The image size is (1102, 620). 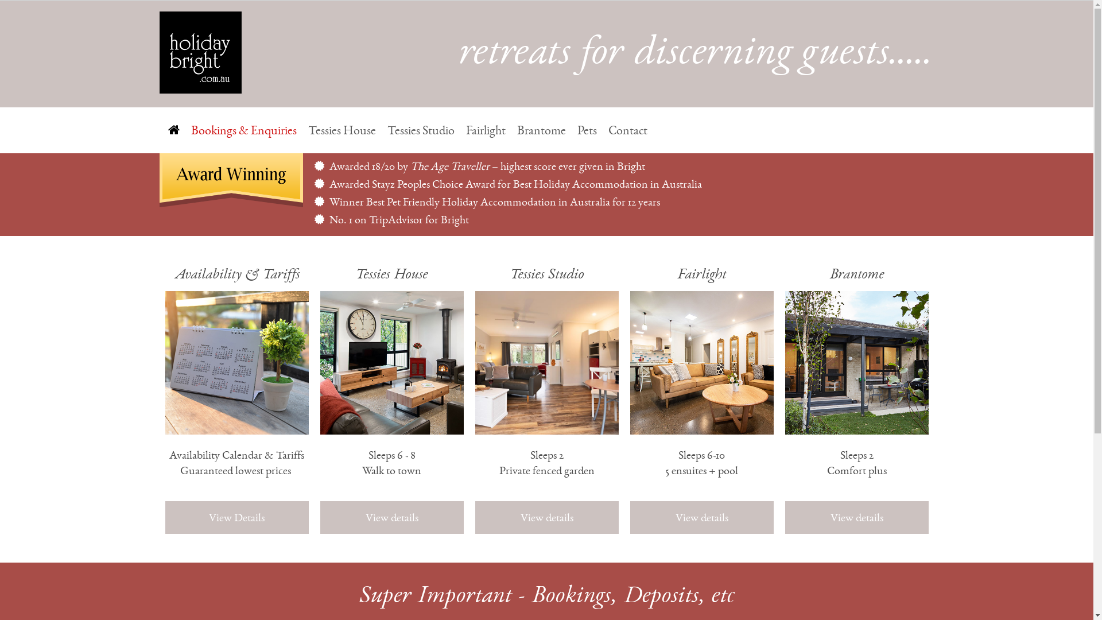 What do you see at coordinates (243, 130) in the screenshot?
I see `Bookings & Enquiries` at bounding box center [243, 130].